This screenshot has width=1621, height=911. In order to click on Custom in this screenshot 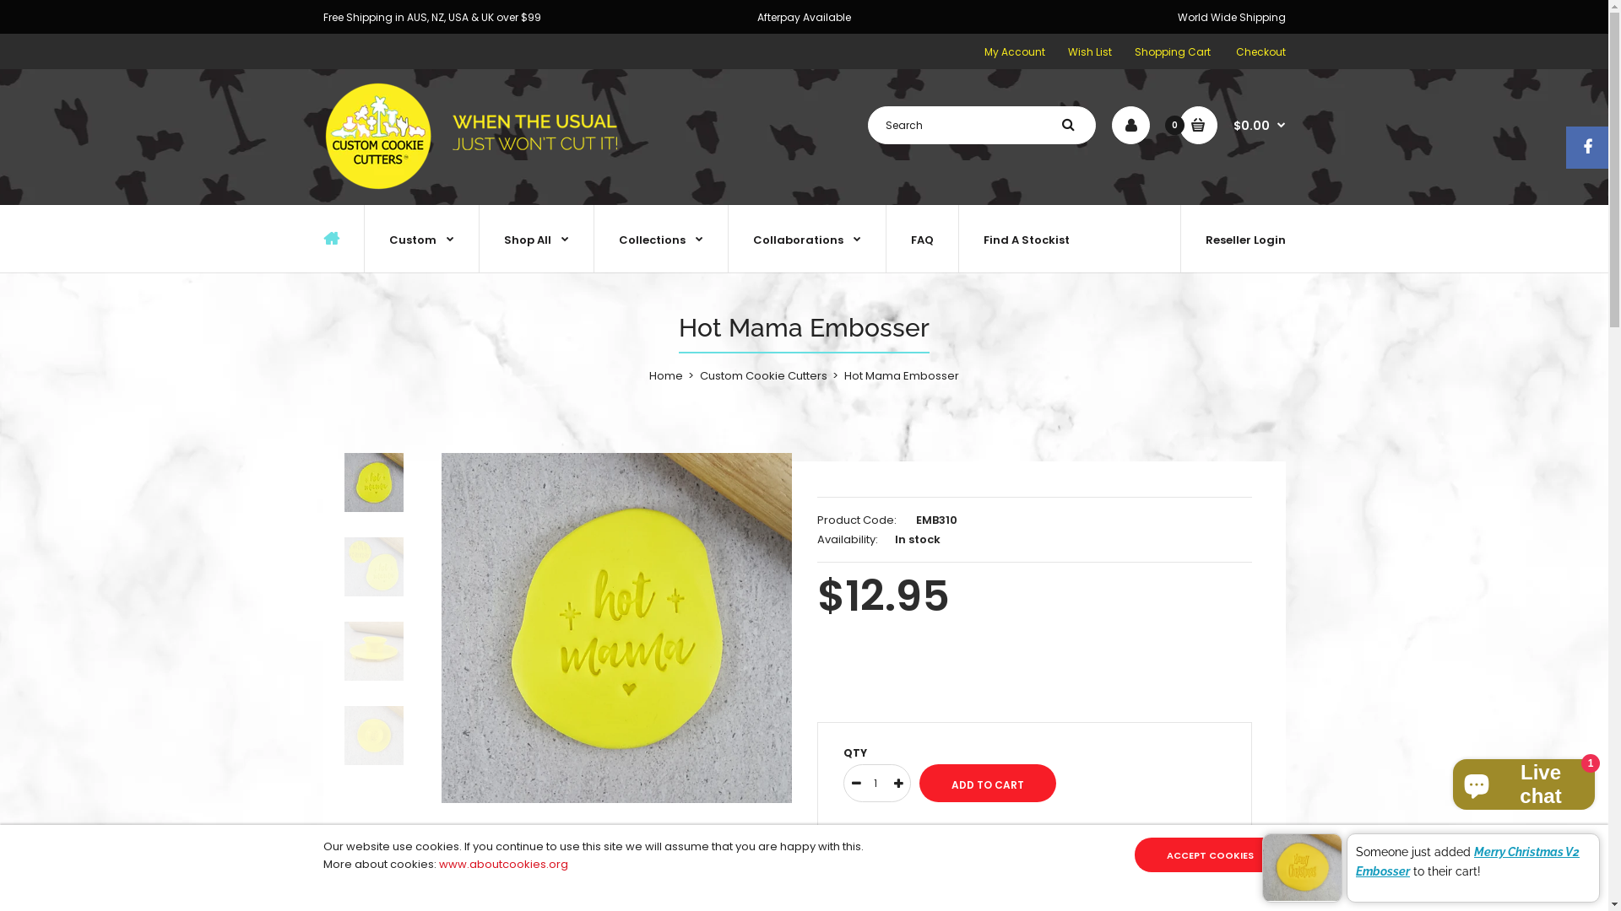, I will do `click(422, 239)`.